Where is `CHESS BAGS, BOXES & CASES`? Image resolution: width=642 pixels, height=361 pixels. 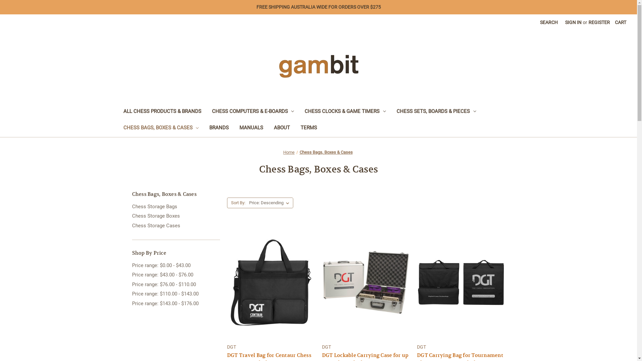
CHESS BAGS, BOXES & CASES is located at coordinates (161, 128).